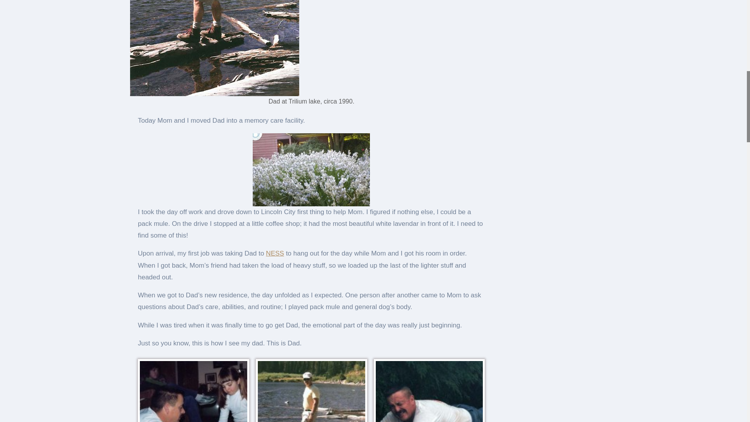  What do you see at coordinates (275, 253) in the screenshot?
I see `NESS` at bounding box center [275, 253].